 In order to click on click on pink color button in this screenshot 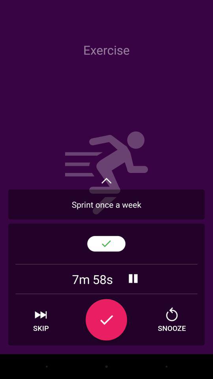, I will do `click(106, 320)`.